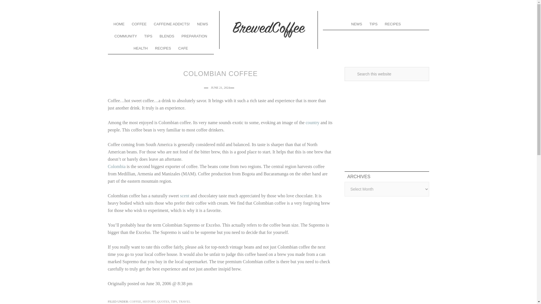 This screenshot has height=304, width=541. What do you see at coordinates (117, 167) in the screenshot?
I see `Colombia` at bounding box center [117, 167].